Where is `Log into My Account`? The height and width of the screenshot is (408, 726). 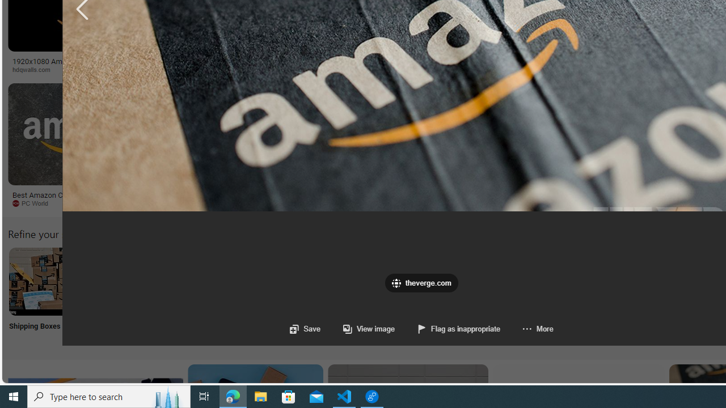 Log into My Account is located at coordinates (268, 296).